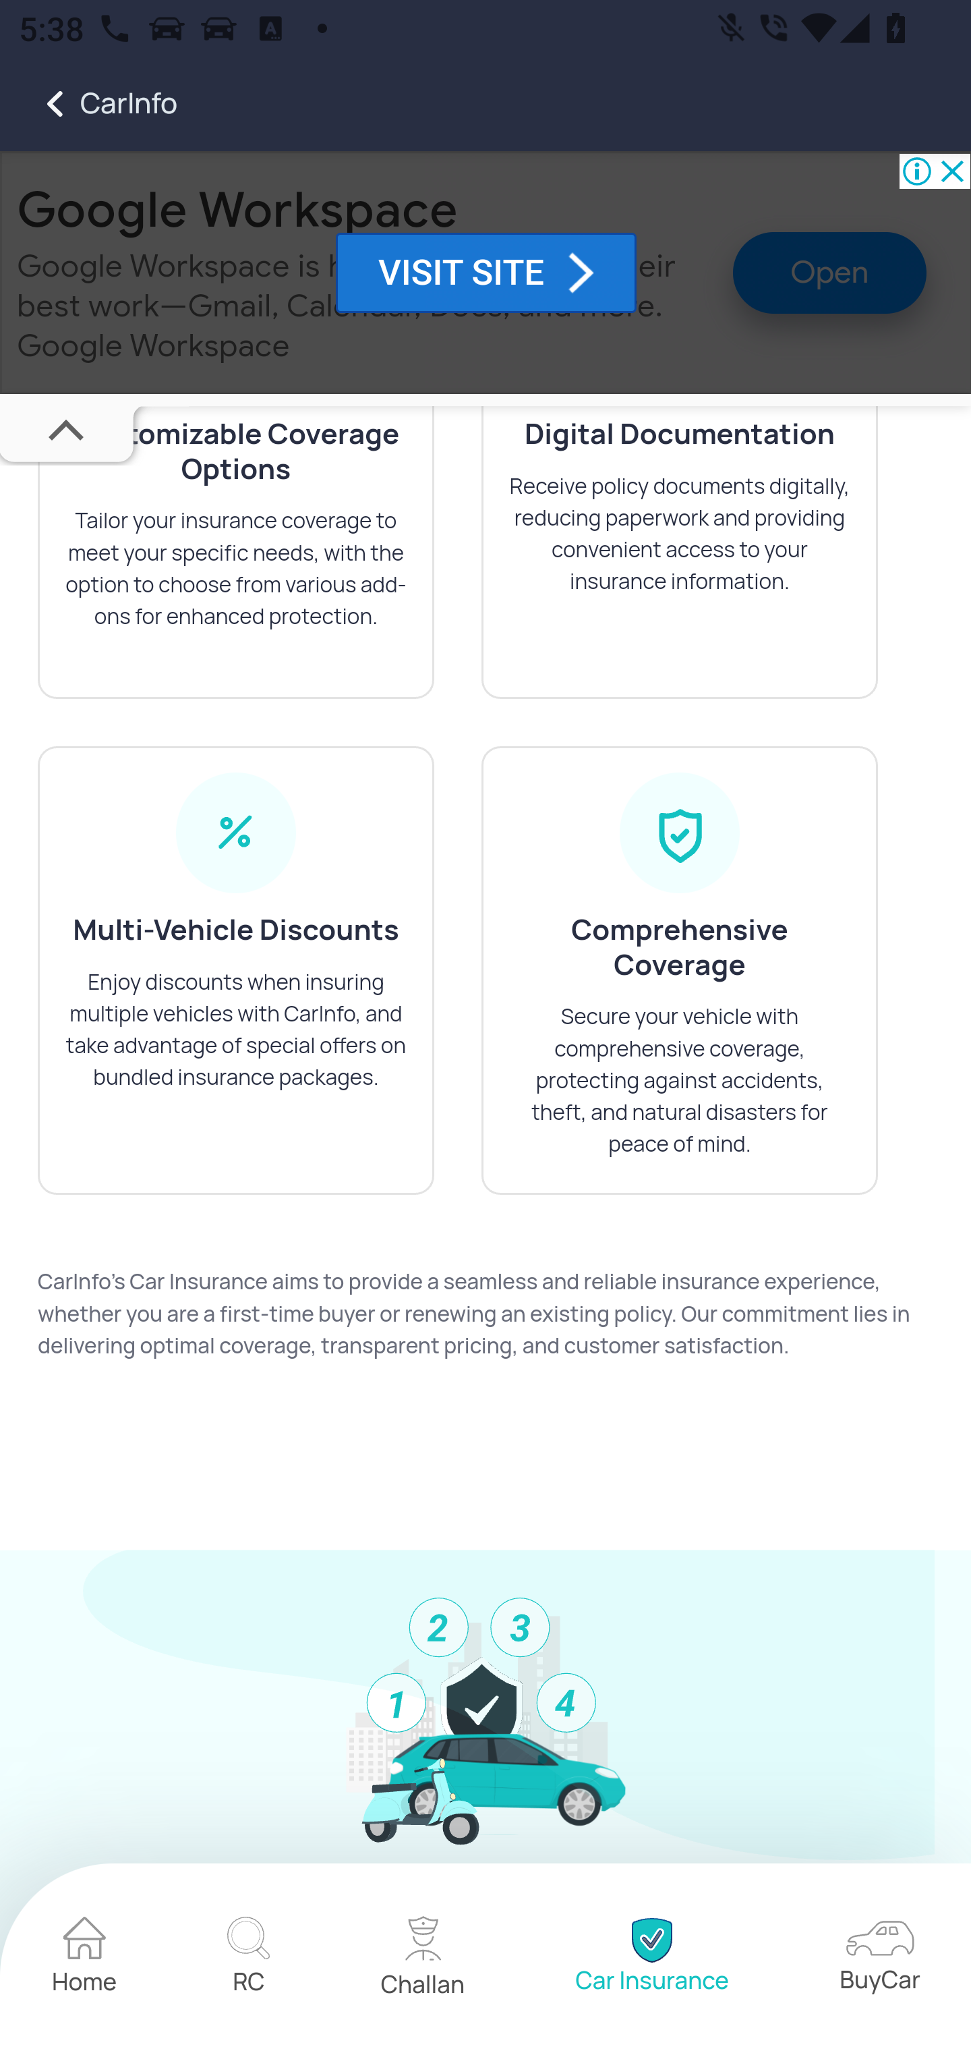 The image size is (971, 2051). Describe the element at coordinates (423, 1959) in the screenshot. I see `home Challan home Challan` at that location.